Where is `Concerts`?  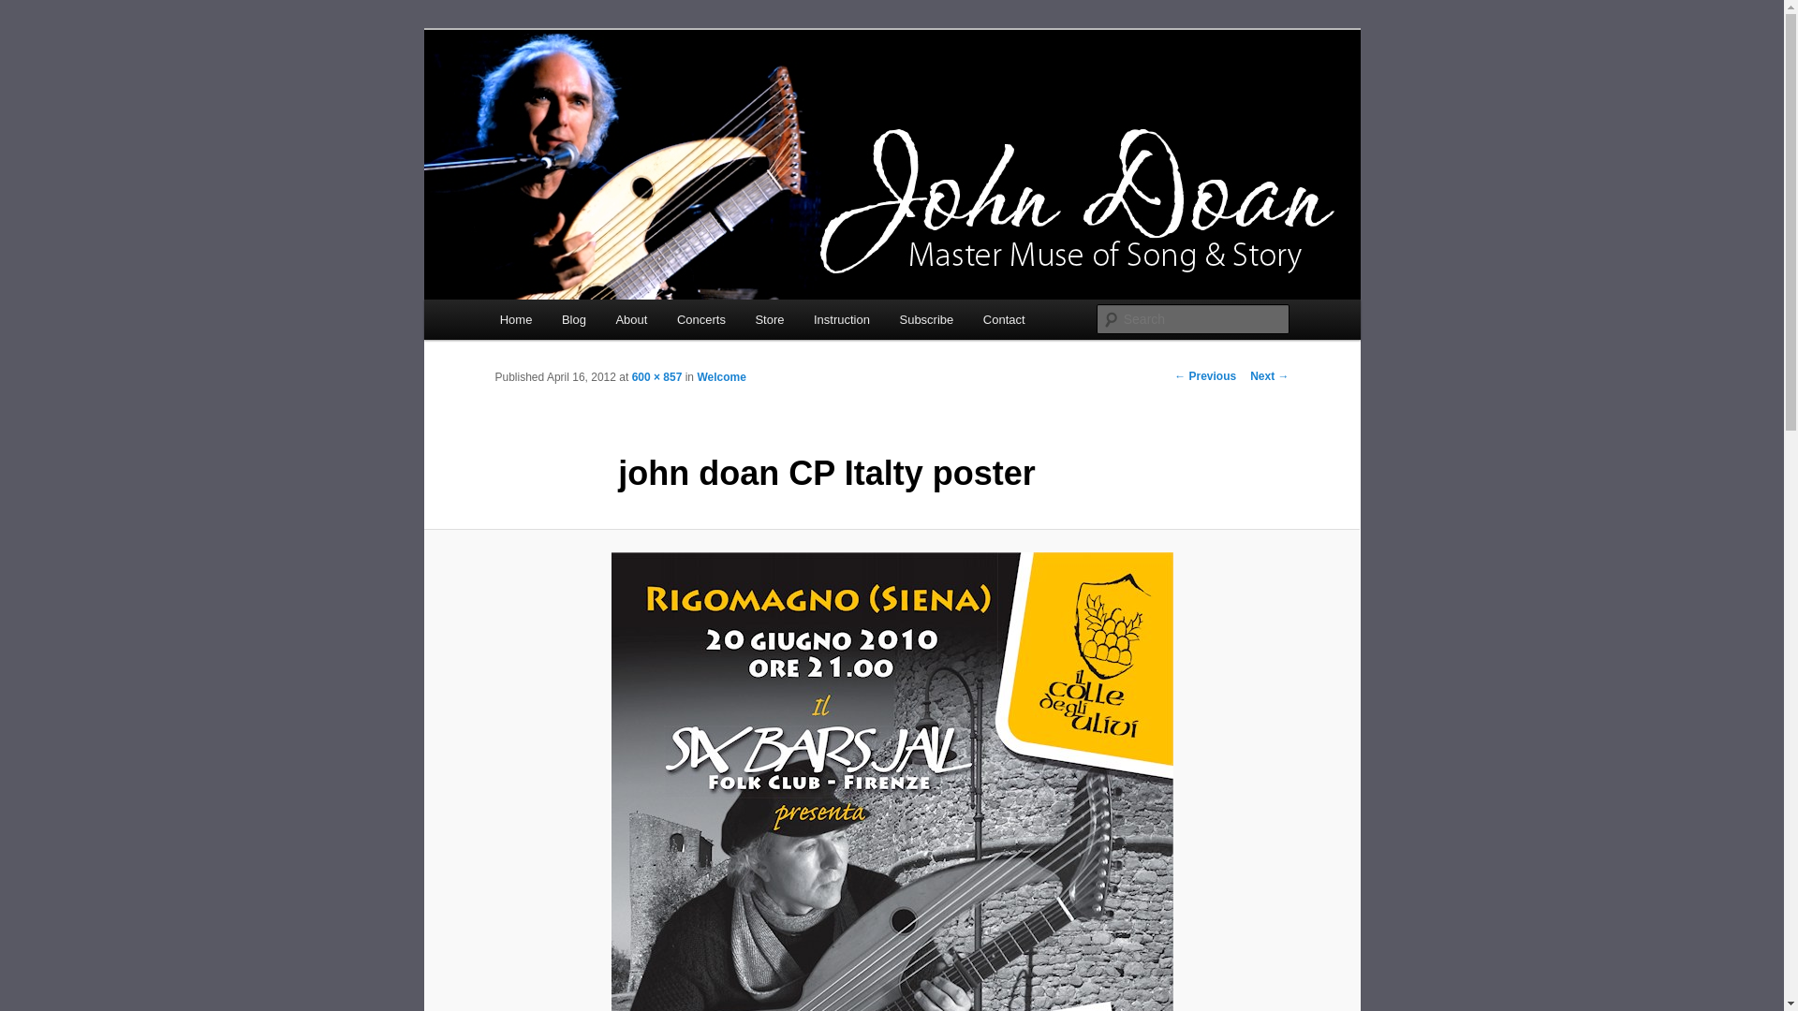
Concerts is located at coordinates (700, 318).